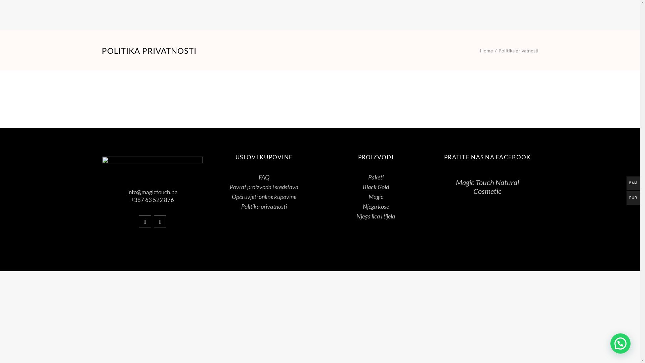  What do you see at coordinates (376, 187) in the screenshot?
I see `Black Gold` at bounding box center [376, 187].